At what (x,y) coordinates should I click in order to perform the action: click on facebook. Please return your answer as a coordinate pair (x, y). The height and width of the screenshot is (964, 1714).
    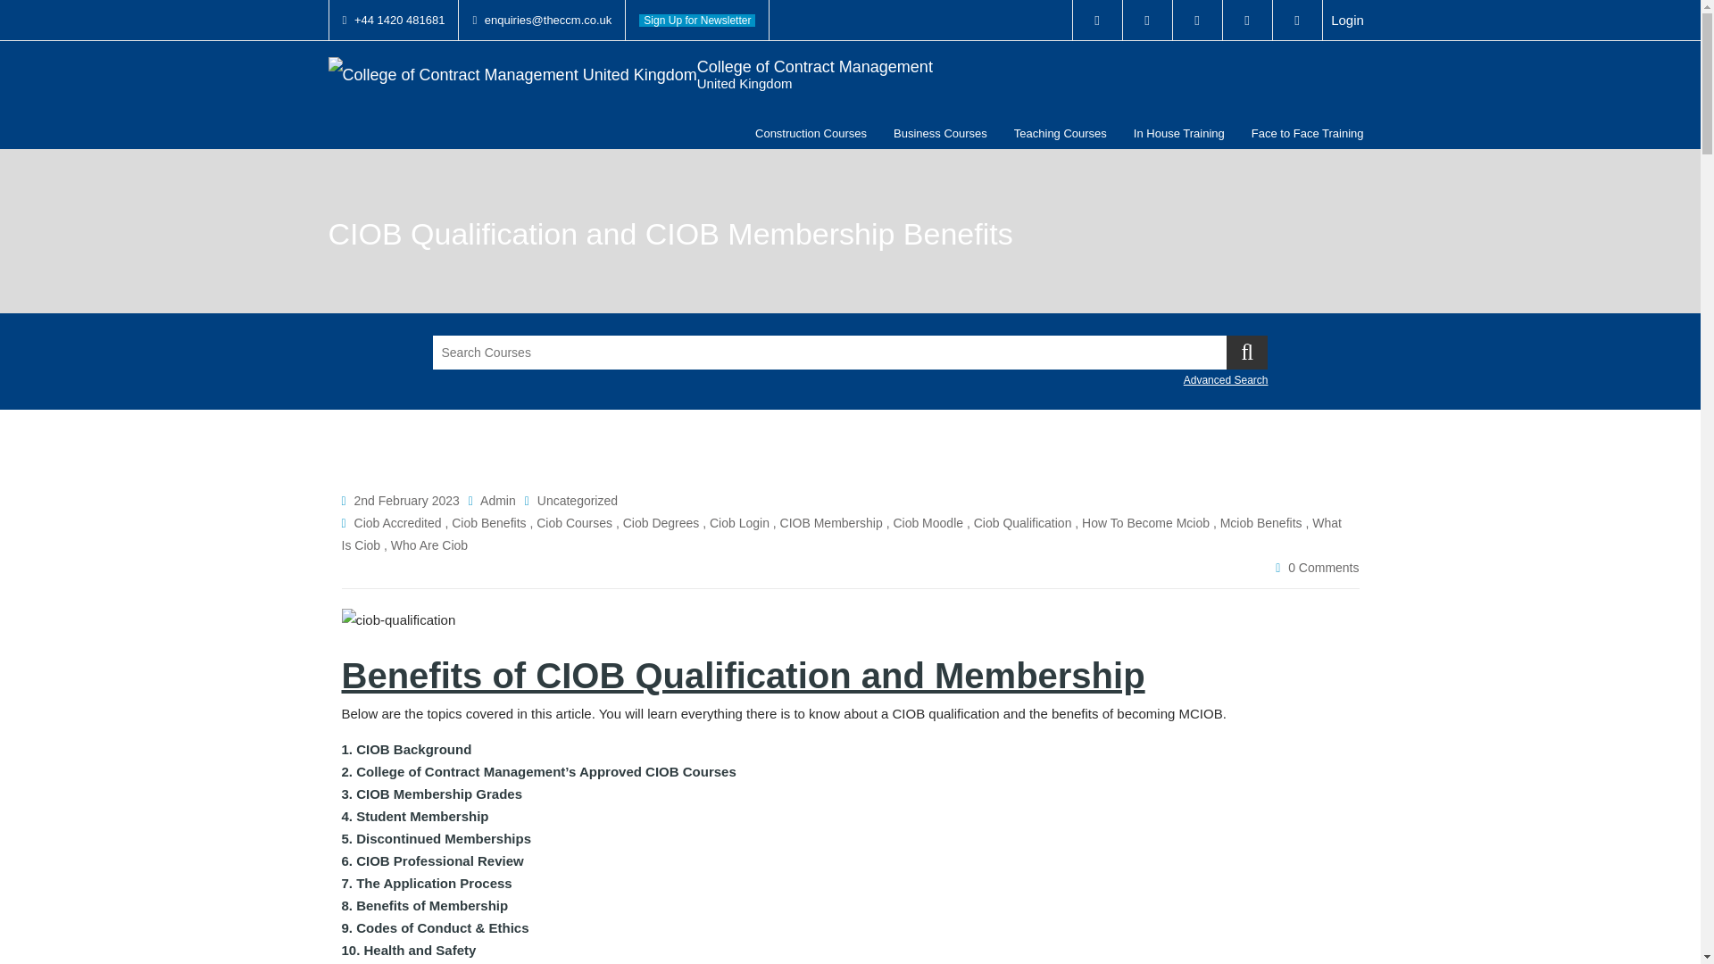
    Looking at the image, I should click on (630, 74).